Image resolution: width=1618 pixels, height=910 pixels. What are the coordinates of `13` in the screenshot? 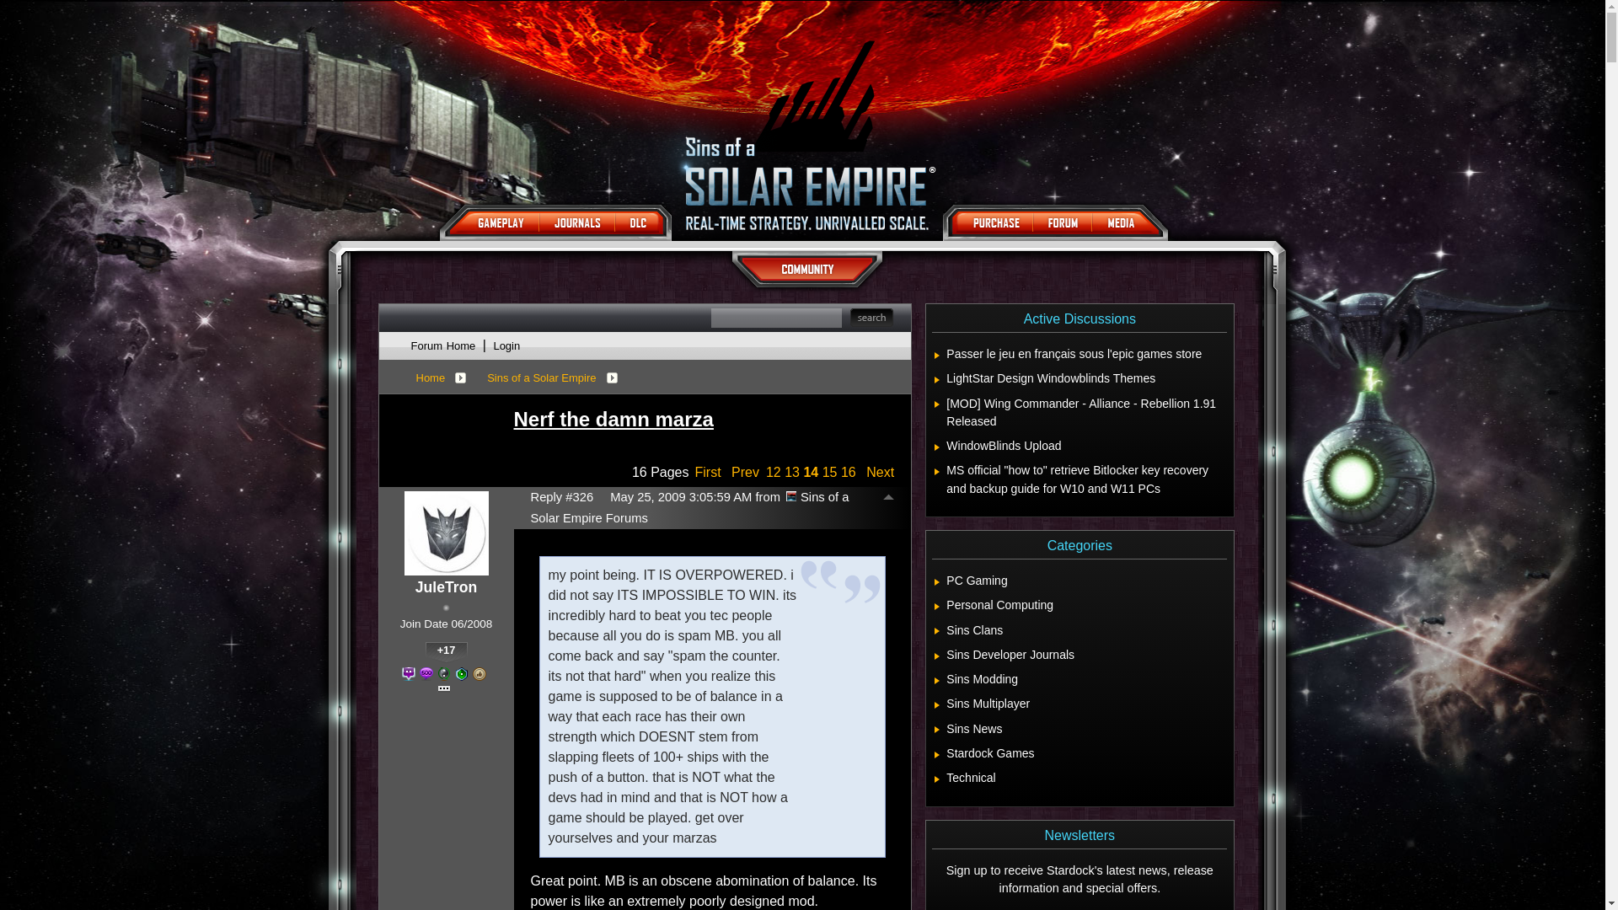 It's located at (792, 472).